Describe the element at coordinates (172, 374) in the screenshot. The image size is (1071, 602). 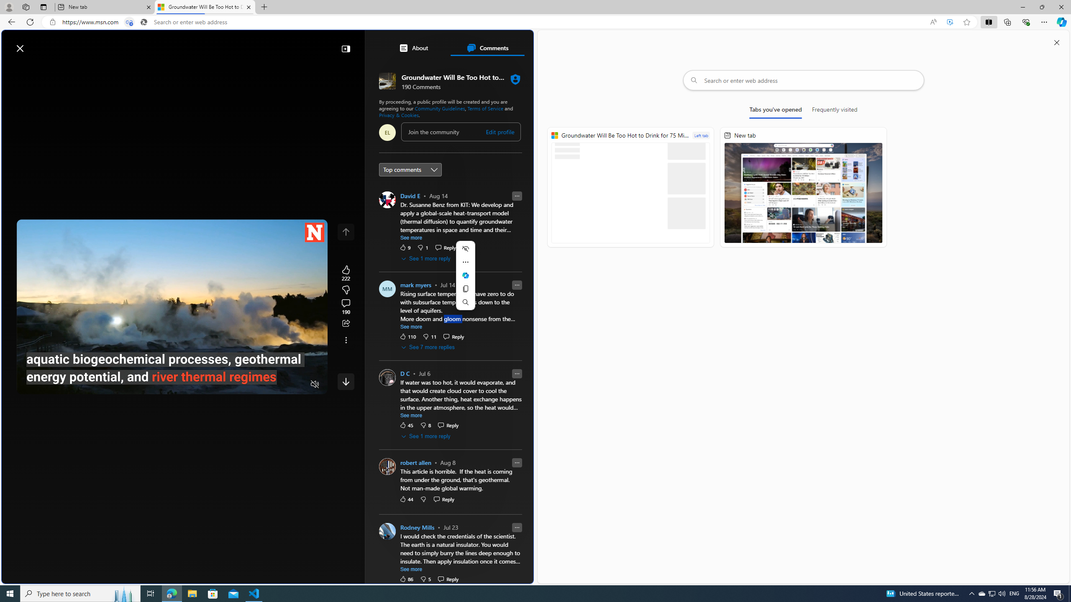
I see `Progress Bar` at that location.